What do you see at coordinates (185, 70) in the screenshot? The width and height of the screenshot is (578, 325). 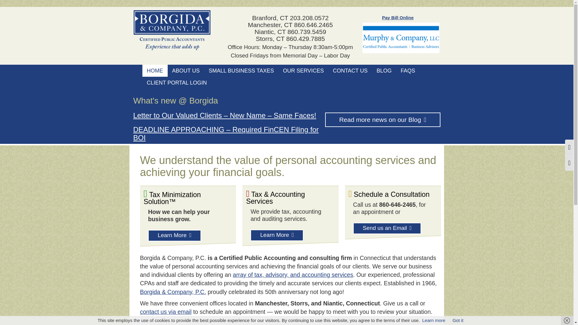 I see `ABOUT US` at bounding box center [185, 70].